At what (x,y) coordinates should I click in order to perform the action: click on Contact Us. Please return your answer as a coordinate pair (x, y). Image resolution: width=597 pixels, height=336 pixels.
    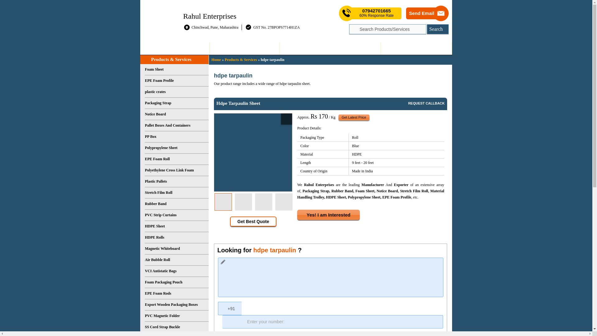
    Looking at the image, I should click on (416, 49).